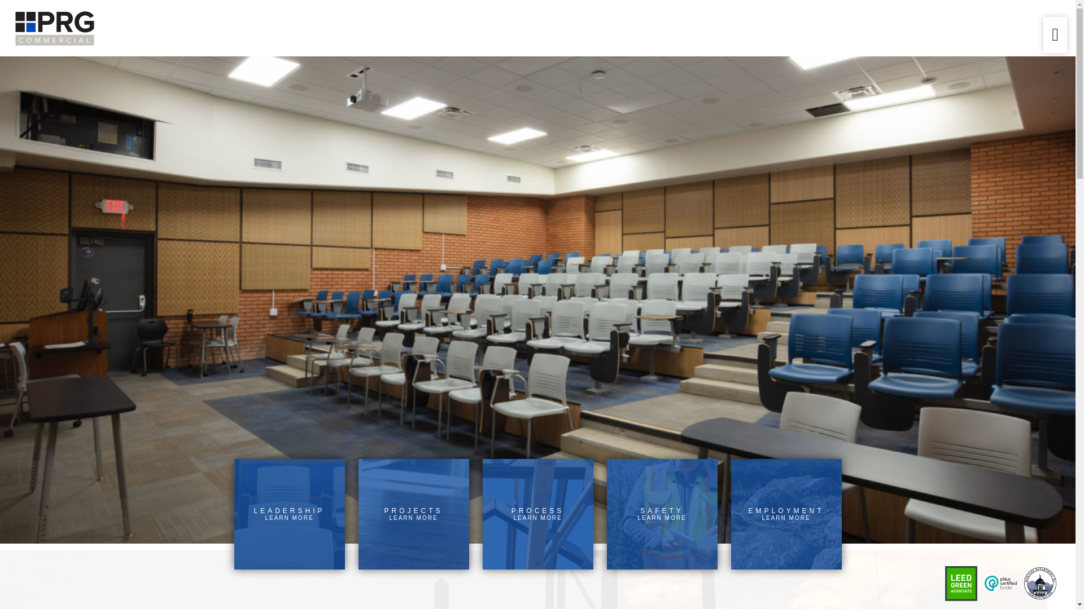 The width and height of the screenshot is (1084, 609). I want to click on PROCESS, so click(413, 514).